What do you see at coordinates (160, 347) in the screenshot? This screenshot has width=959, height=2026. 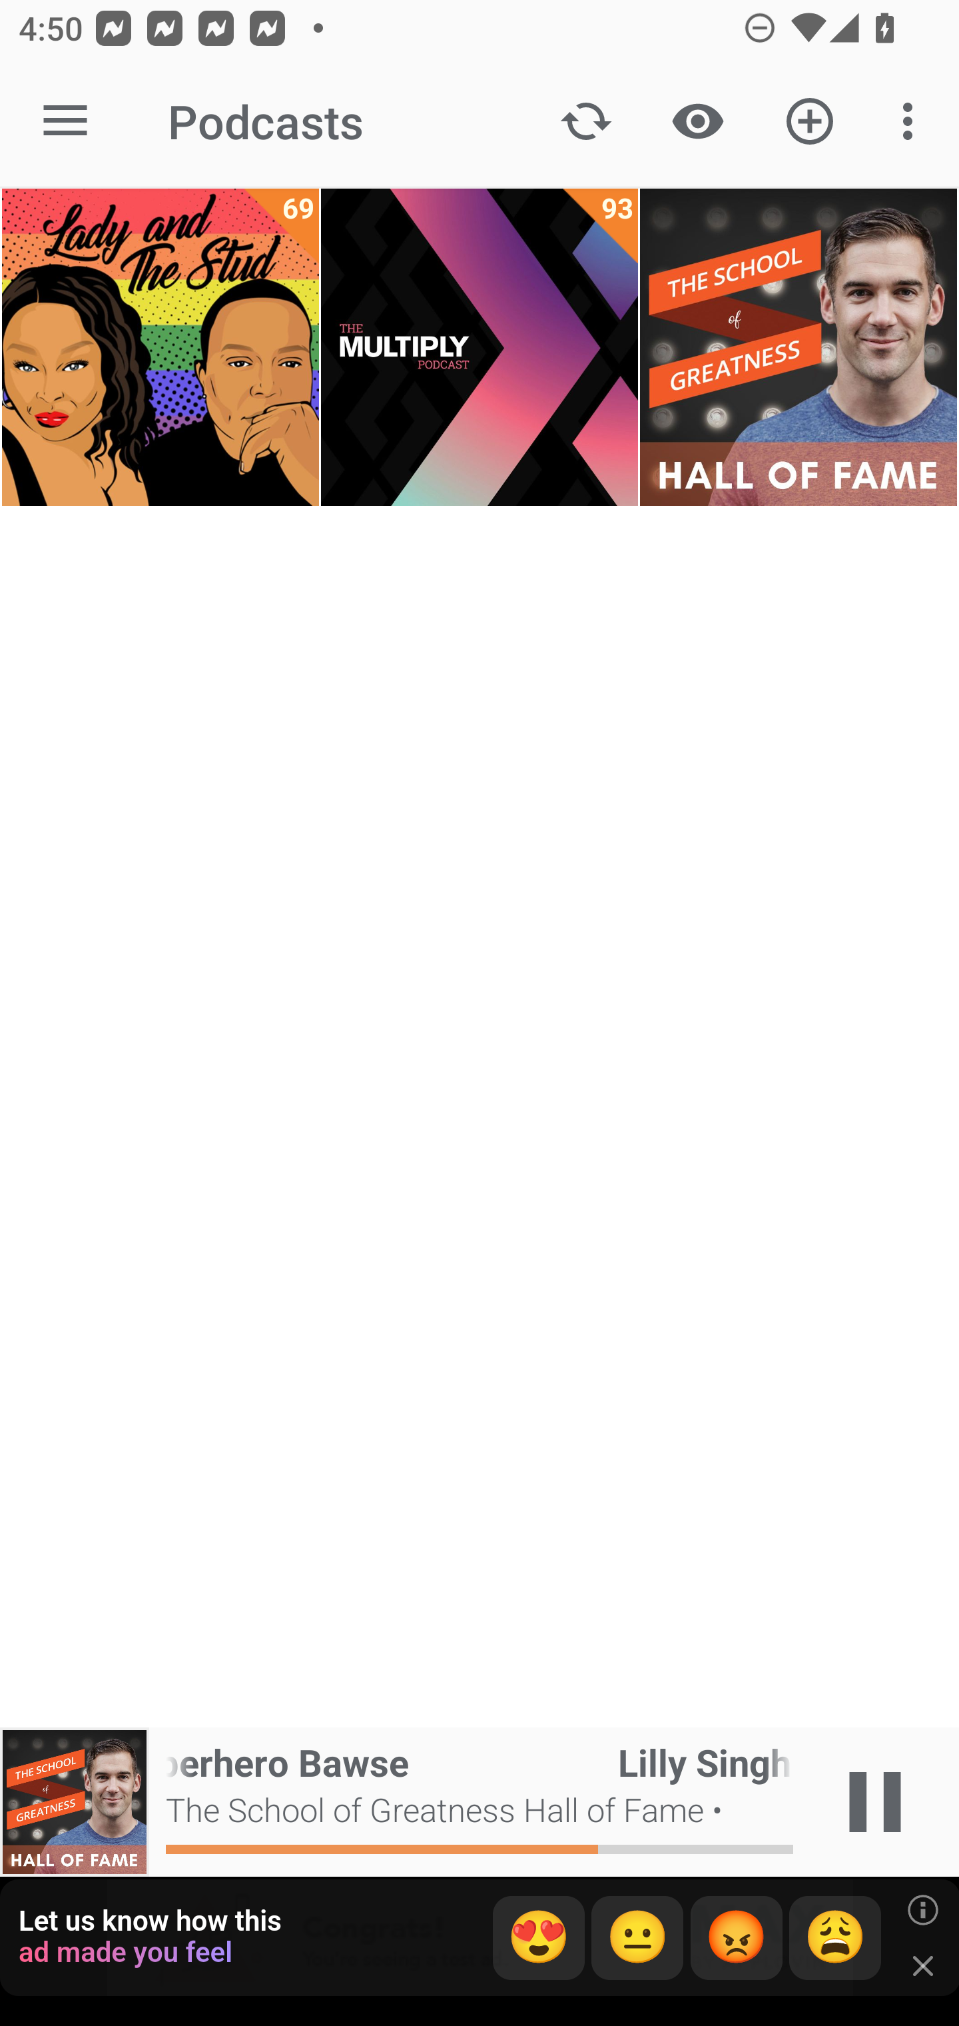 I see `Lady and The Stud 69` at bounding box center [160, 347].